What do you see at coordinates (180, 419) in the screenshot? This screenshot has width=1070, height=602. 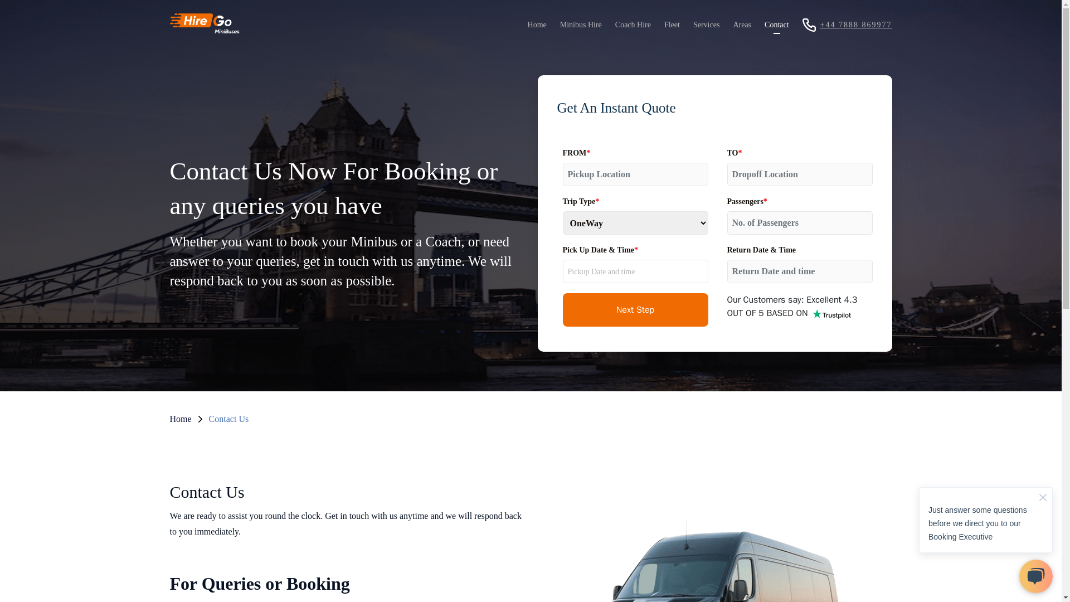 I see `Home` at bounding box center [180, 419].